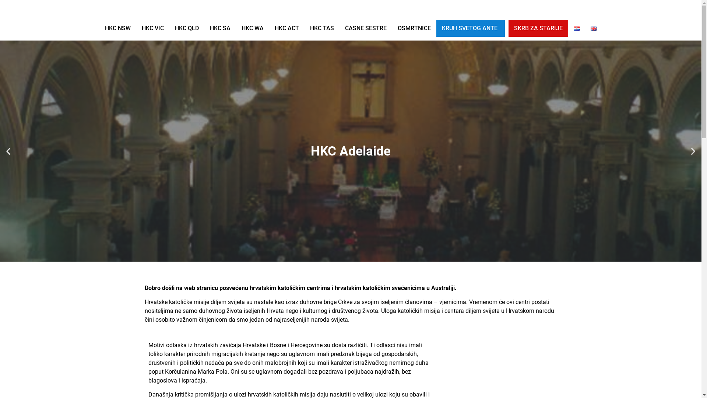 This screenshot has width=707, height=398. I want to click on OSMRTNICE, so click(414, 28).